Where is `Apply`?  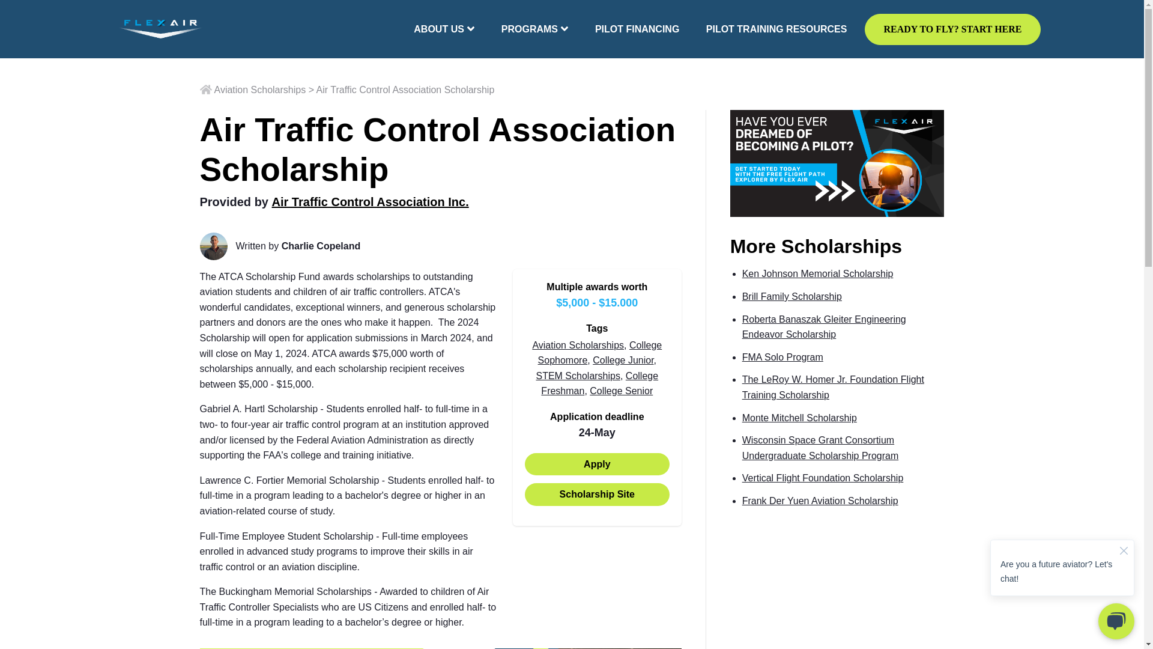
Apply is located at coordinates (597, 464).